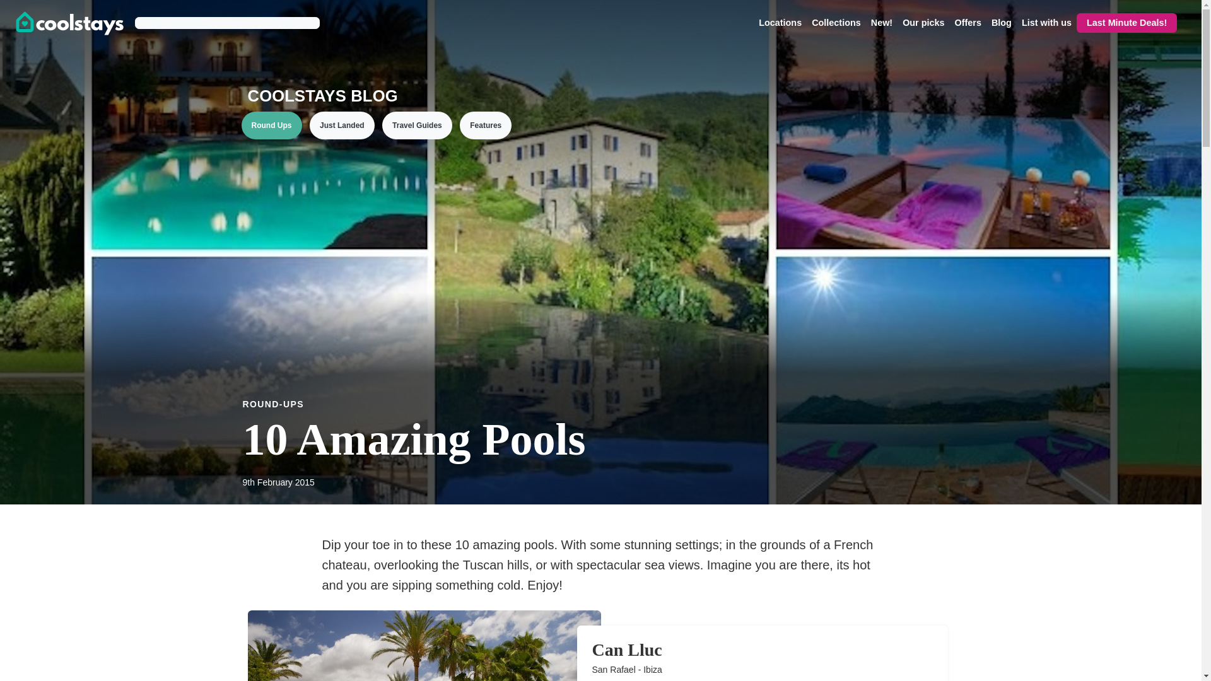 Image resolution: width=1211 pixels, height=681 pixels. What do you see at coordinates (1029, 540) in the screenshot?
I see `refine` at bounding box center [1029, 540].